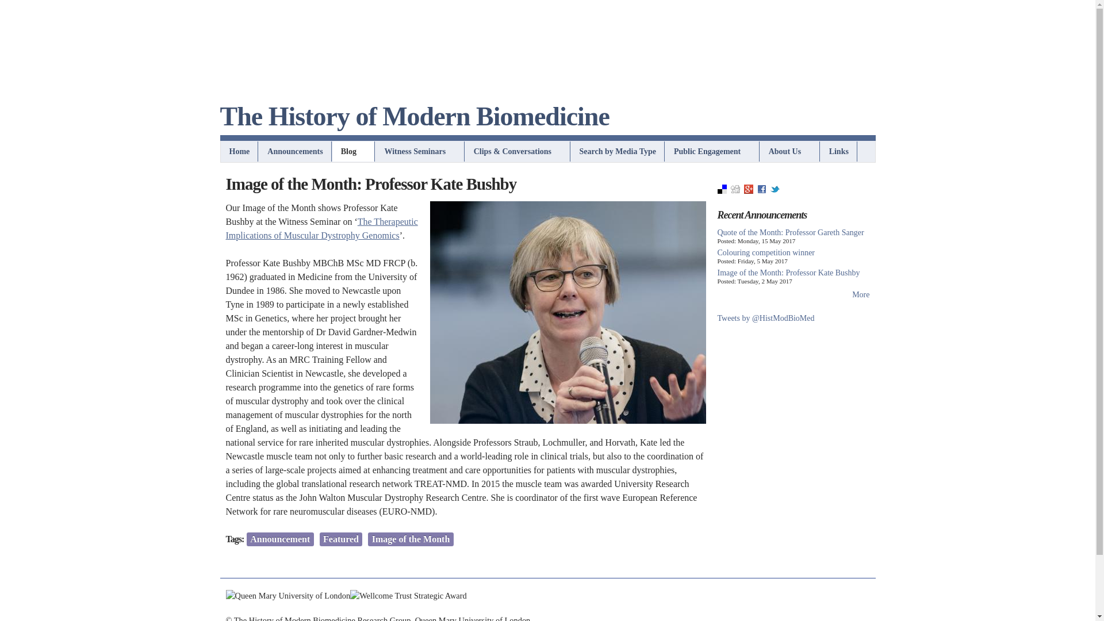 Image resolution: width=1104 pixels, height=621 pixels. Describe the element at coordinates (354, 151) in the screenshot. I see `View a listing of blog posts.` at that location.